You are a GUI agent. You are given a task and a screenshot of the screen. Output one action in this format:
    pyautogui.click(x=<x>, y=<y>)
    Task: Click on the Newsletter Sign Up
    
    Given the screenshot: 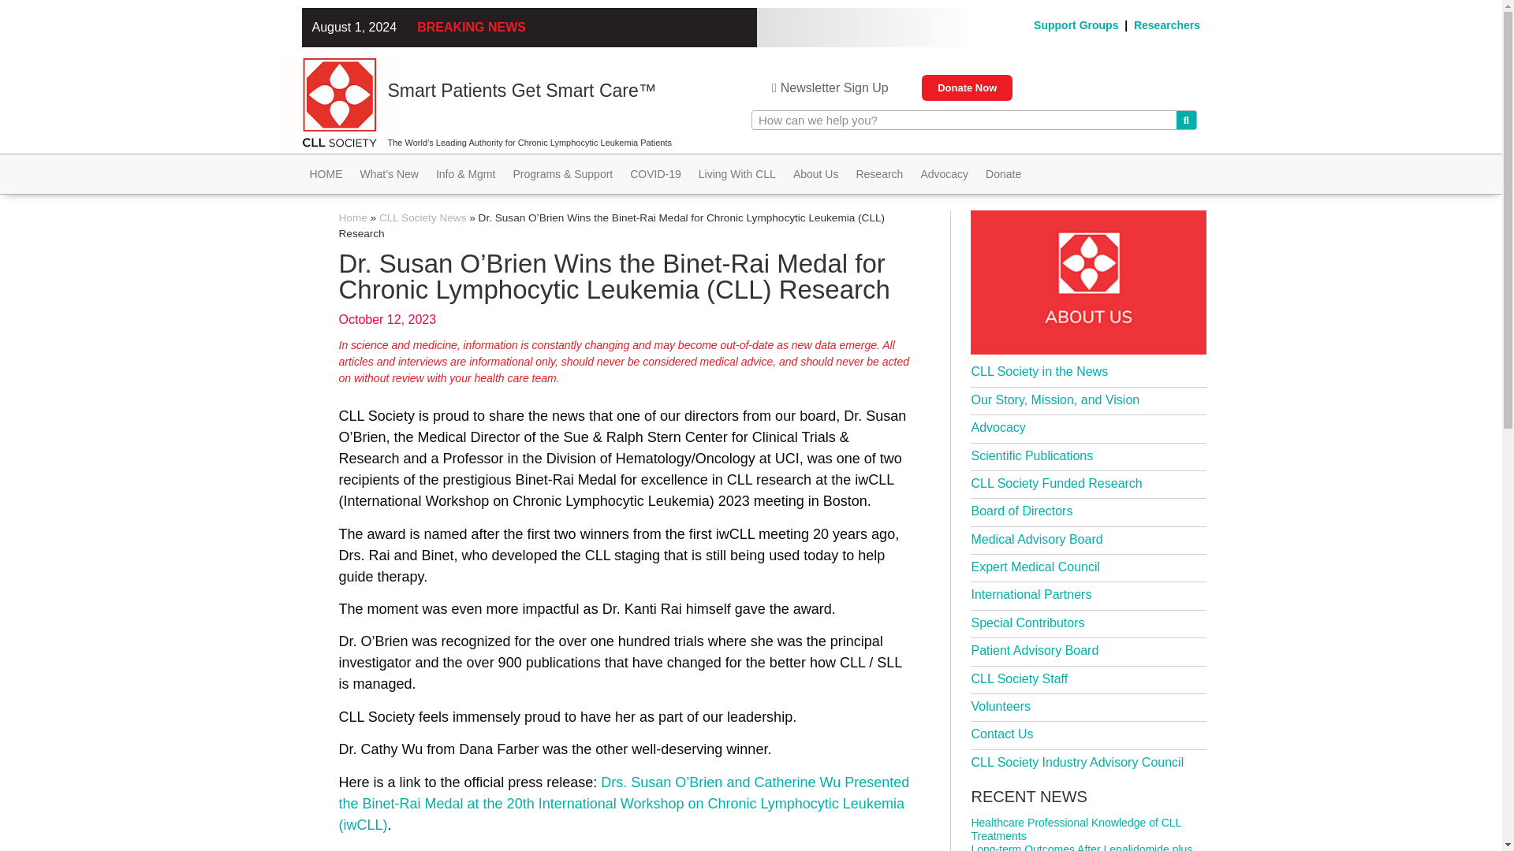 What is the action you would take?
    pyautogui.click(x=830, y=87)
    